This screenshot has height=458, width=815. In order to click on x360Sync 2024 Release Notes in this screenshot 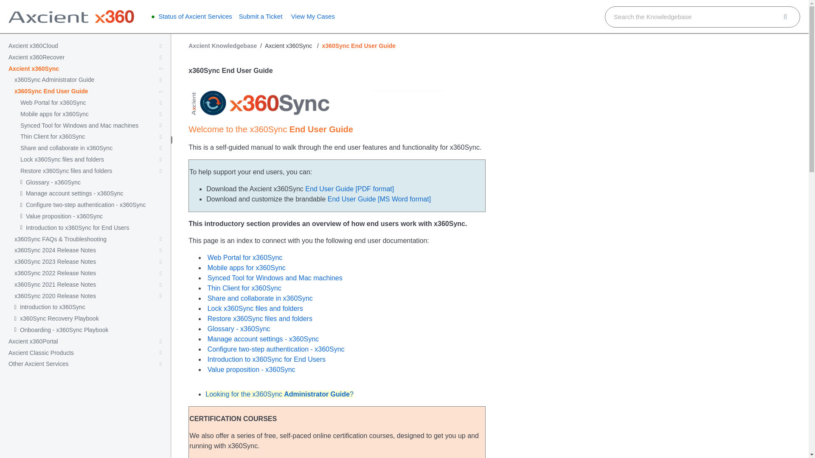, I will do `click(55, 250)`.